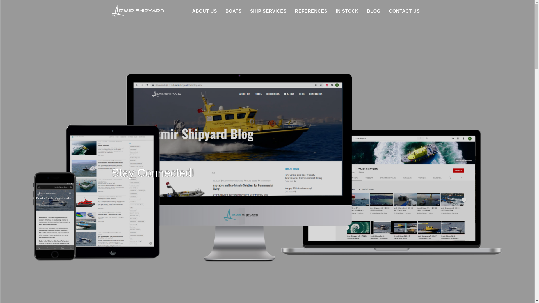 Image resolution: width=539 pixels, height=303 pixels. I want to click on CONTACT US, so click(404, 11).